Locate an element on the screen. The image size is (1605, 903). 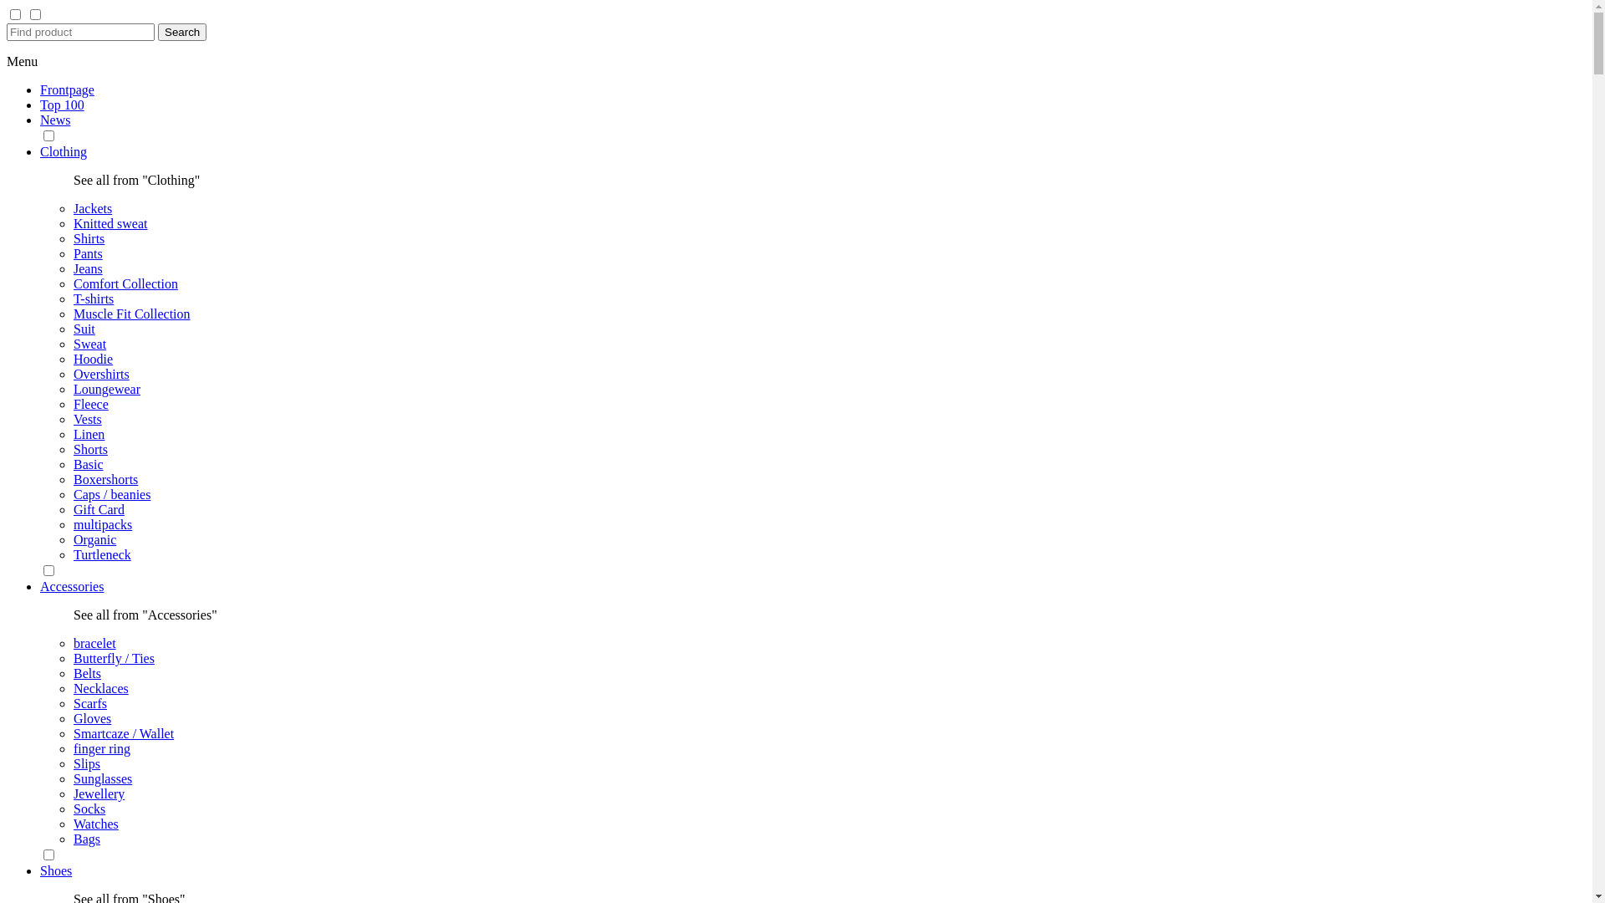
Socks is located at coordinates (89, 809).